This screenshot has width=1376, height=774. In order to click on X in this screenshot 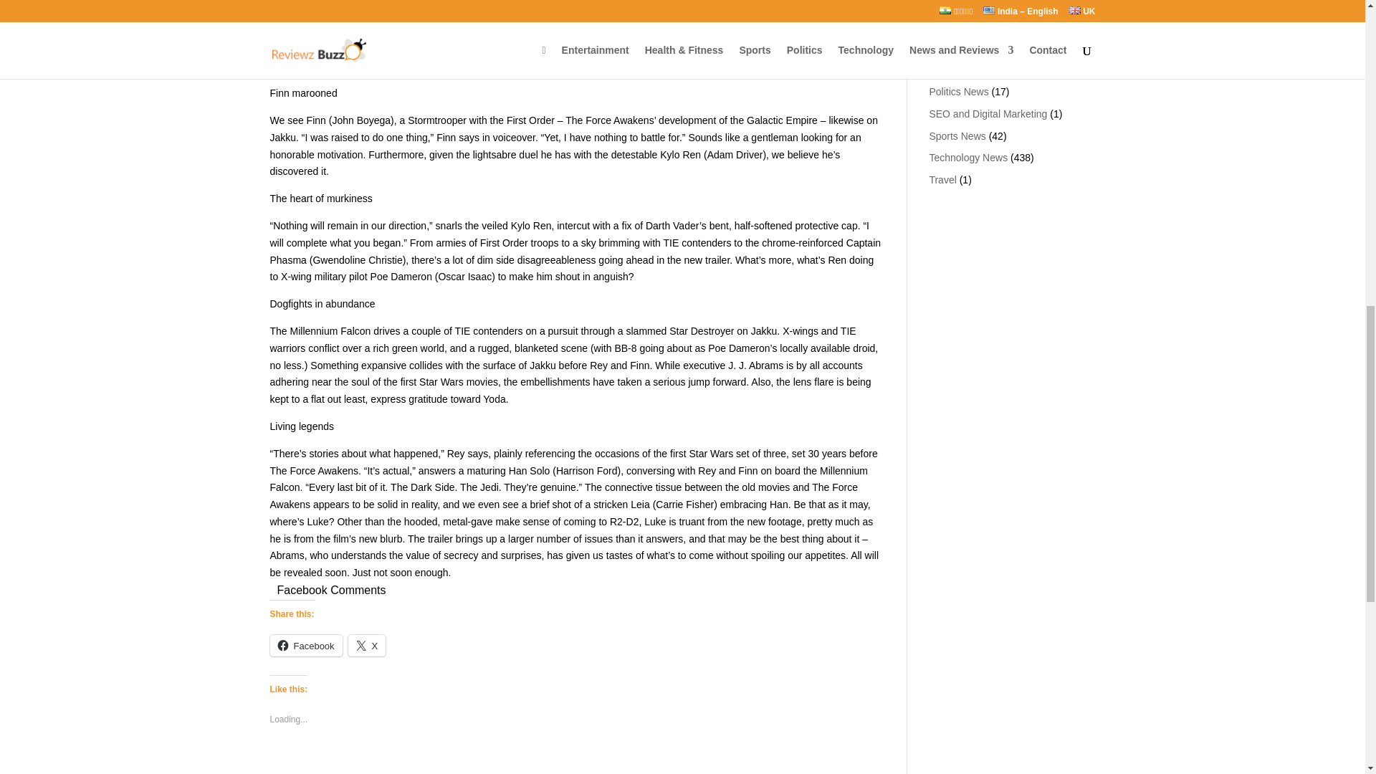, I will do `click(367, 645)`.